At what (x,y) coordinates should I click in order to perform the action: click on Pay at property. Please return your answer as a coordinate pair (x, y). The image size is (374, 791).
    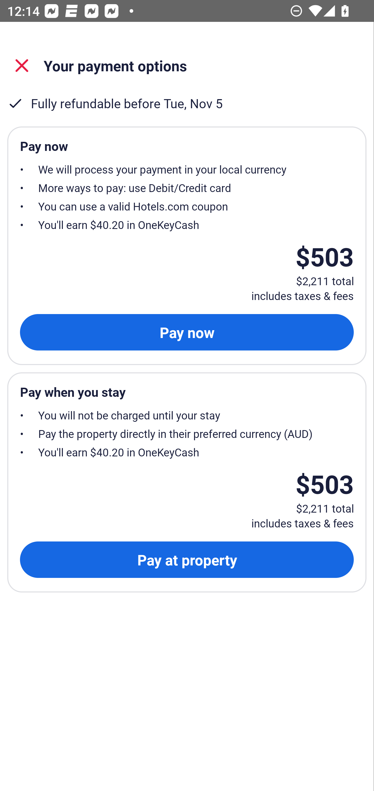
    Looking at the image, I should click on (187, 559).